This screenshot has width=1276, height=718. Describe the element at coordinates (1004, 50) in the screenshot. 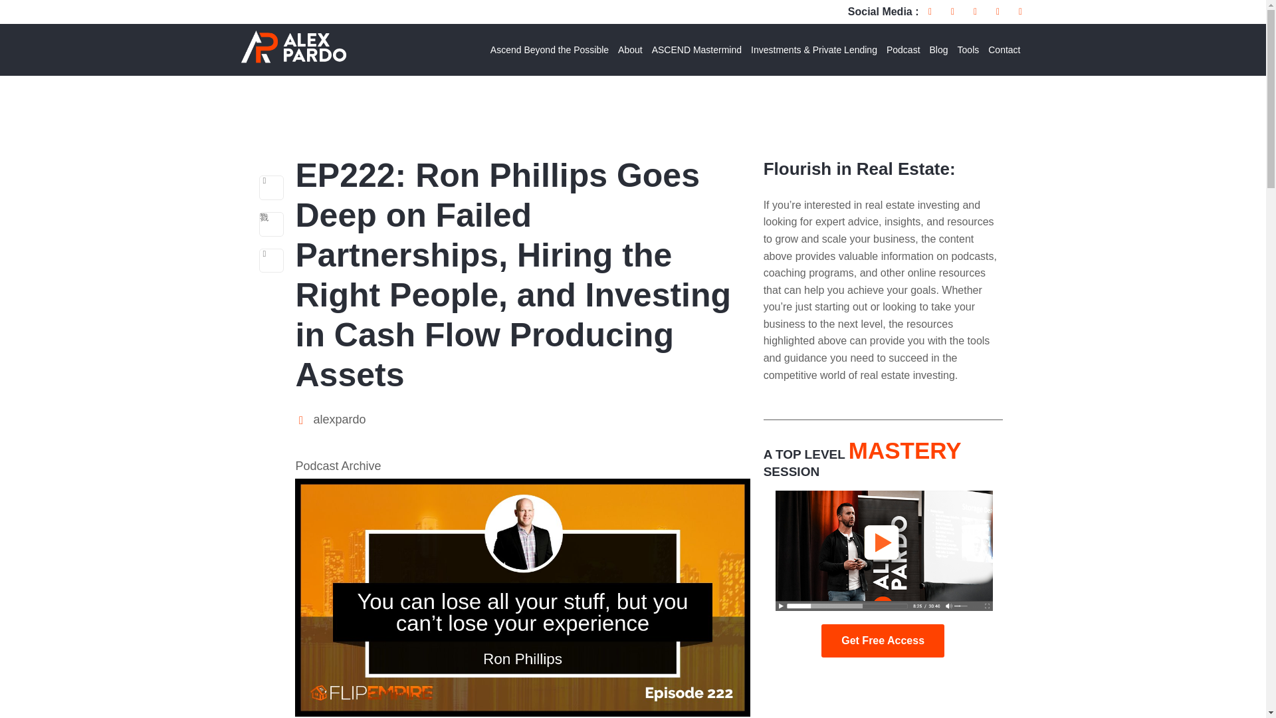

I see `Contact` at that location.